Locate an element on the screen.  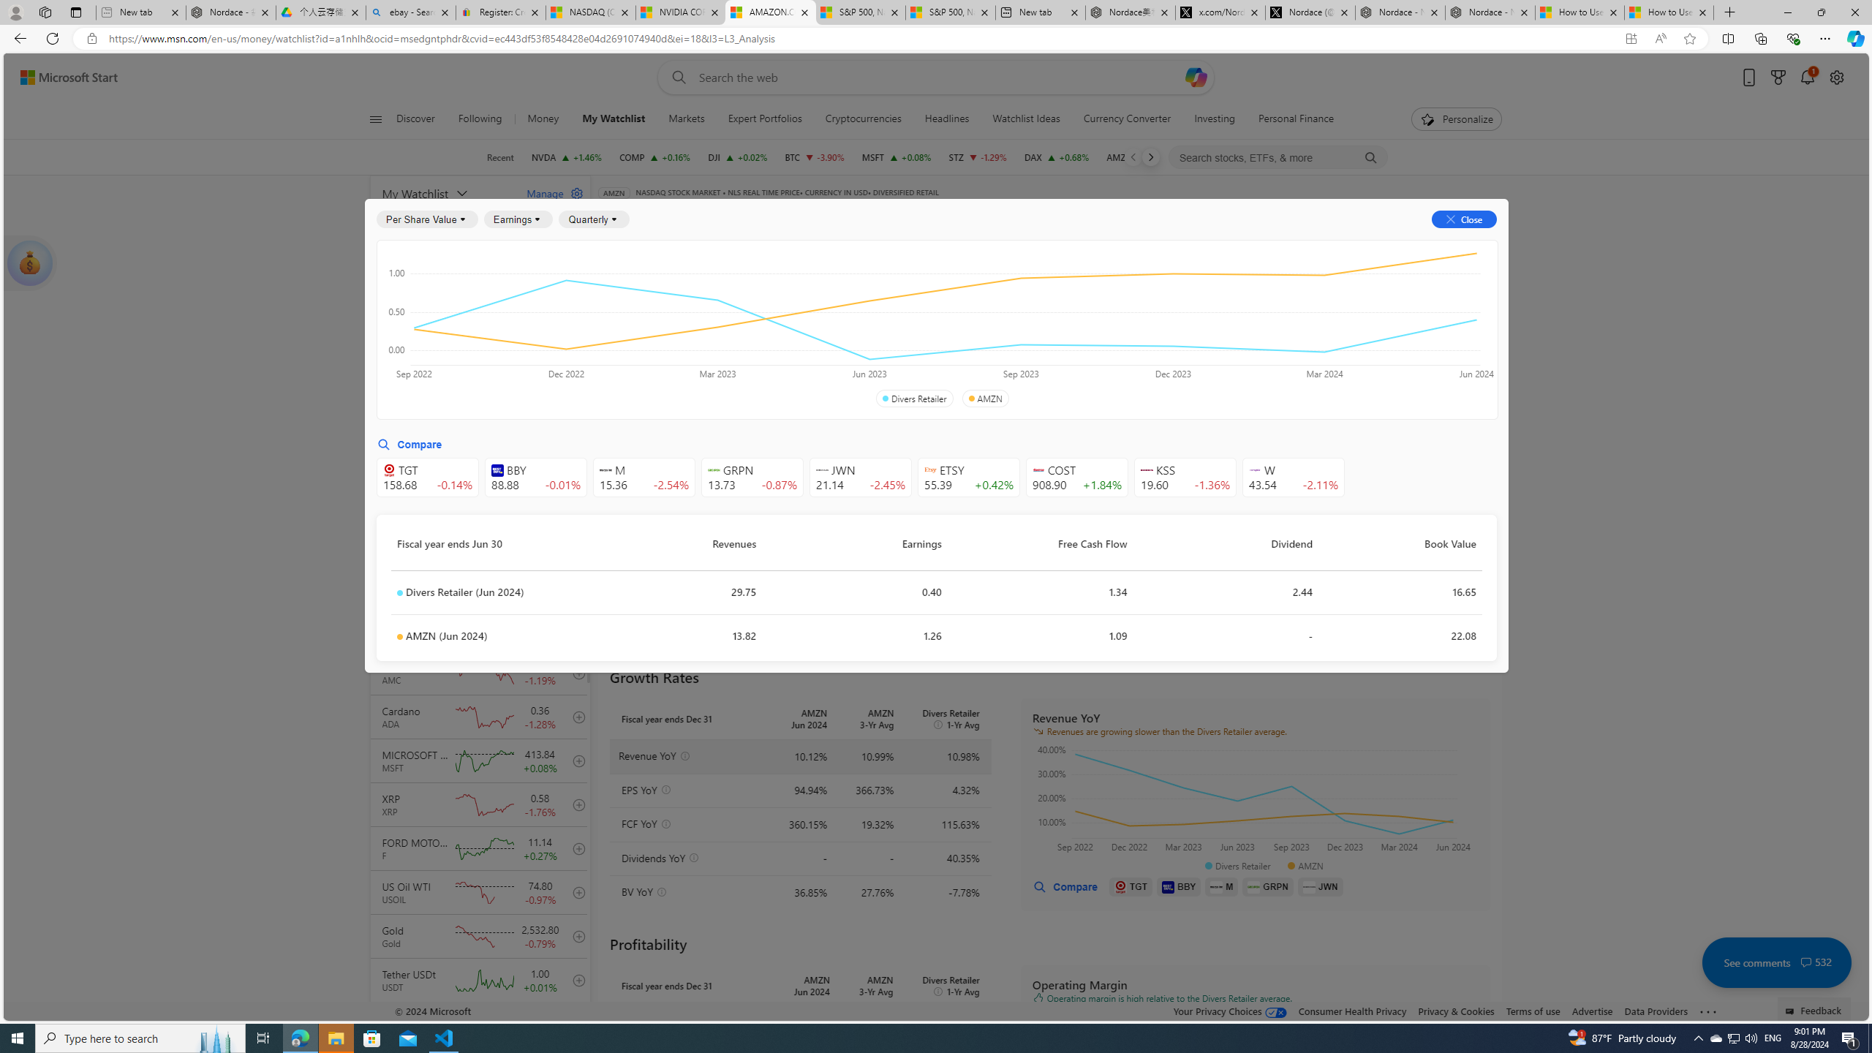
Class: react-financial-charts is located at coordinates (1255, 1068).